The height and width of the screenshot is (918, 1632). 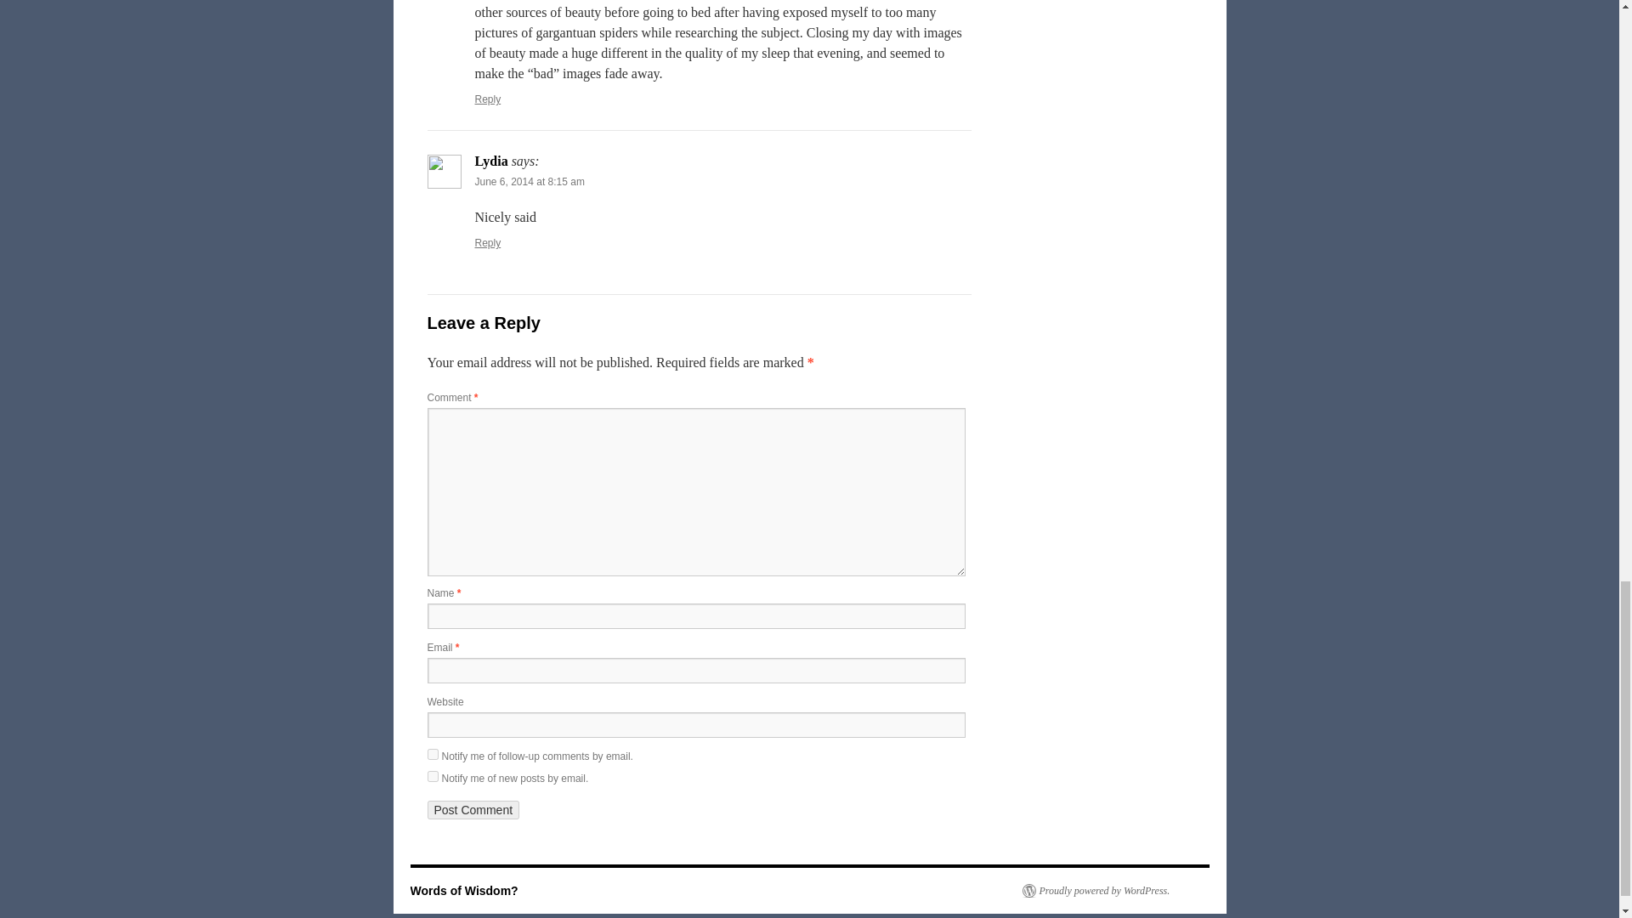 What do you see at coordinates (529, 182) in the screenshot?
I see `June 6, 2014 at 8:15 am` at bounding box center [529, 182].